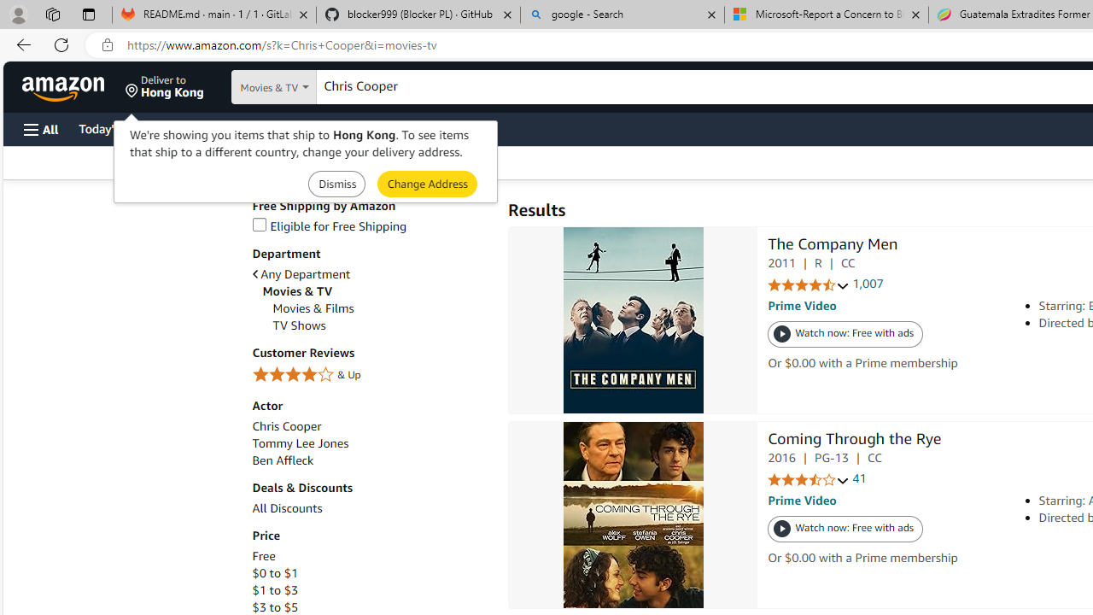  Describe the element at coordinates (371, 556) in the screenshot. I see `Free` at that location.